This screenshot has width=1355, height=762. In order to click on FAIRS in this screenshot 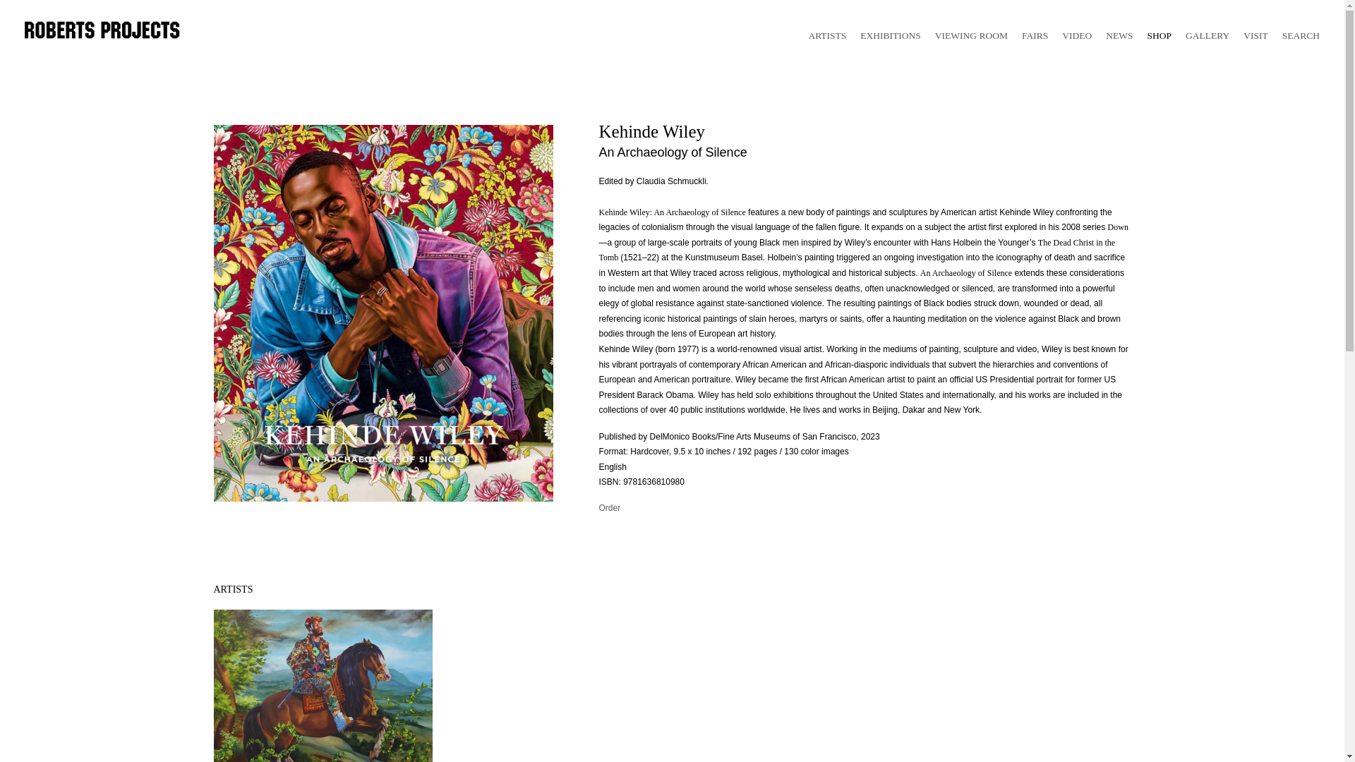, I will do `click(1035, 35)`.